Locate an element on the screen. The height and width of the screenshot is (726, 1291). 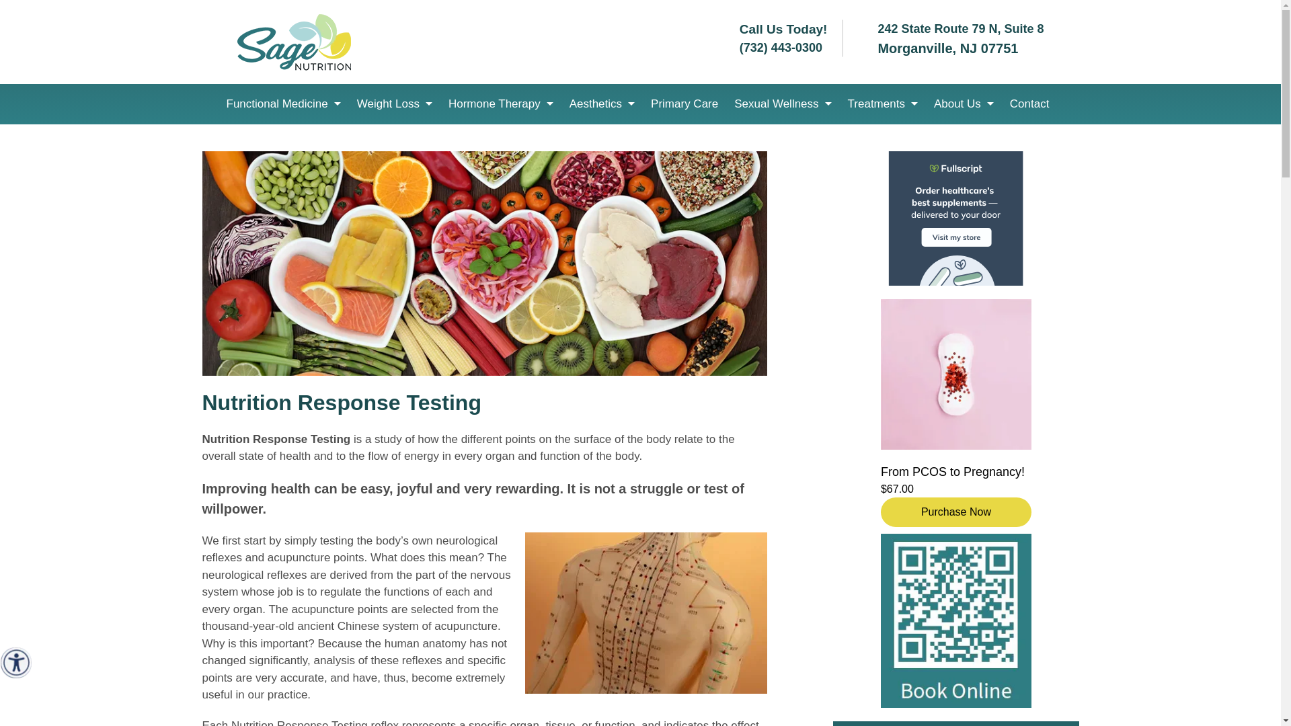
Accessibility Helper sidebar is located at coordinates (16, 663).